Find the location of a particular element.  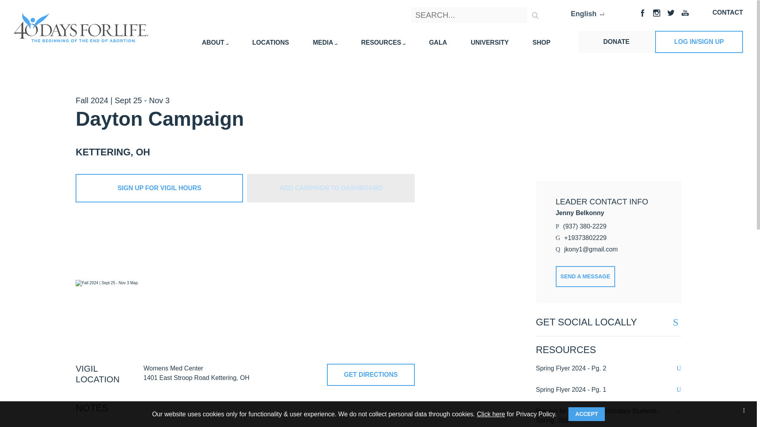

ACCEPT is located at coordinates (587, 414).